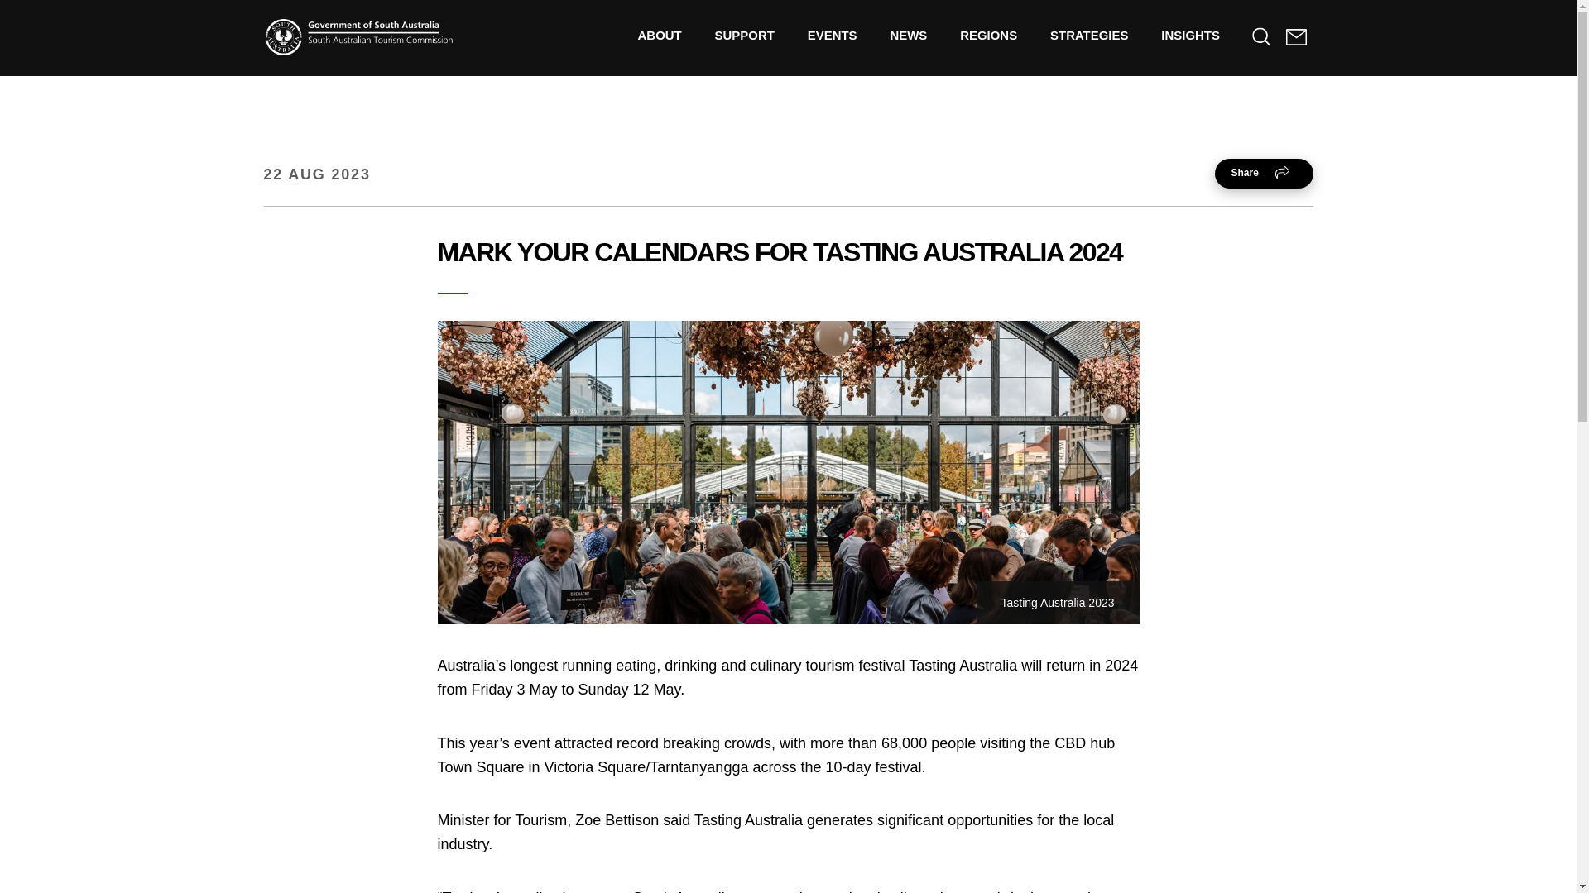 The image size is (1589, 893). What do you see at coordinates (660, 35) in the screenshot?
I see `About` at bounding box center [660, 35].